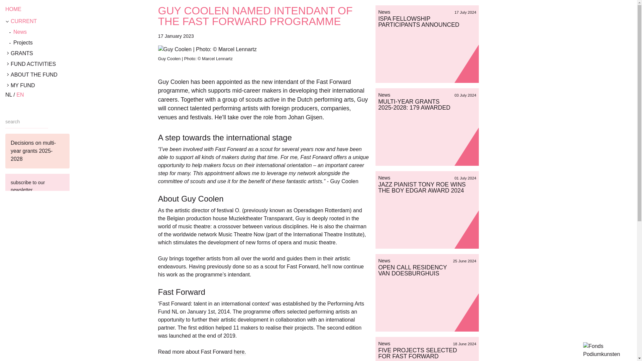  Describe the element at coordinates (59, 32) in the screenshot. I see `News` at that location.